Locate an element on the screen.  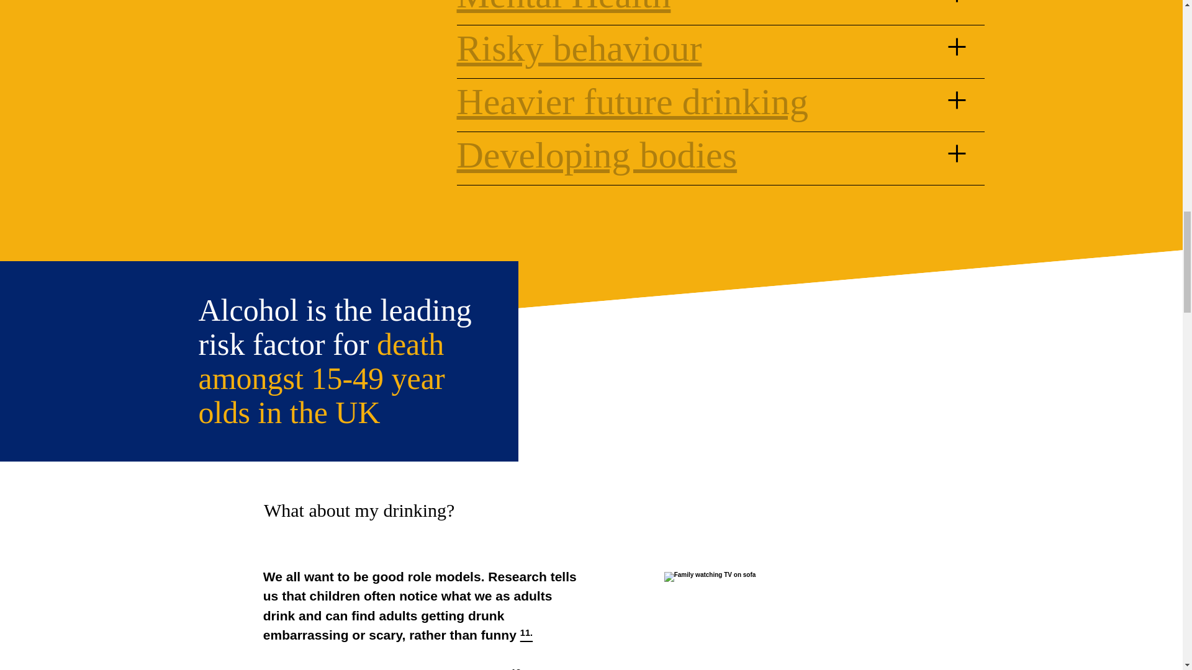
Risky behaviour is located at coordinates (579, 48).